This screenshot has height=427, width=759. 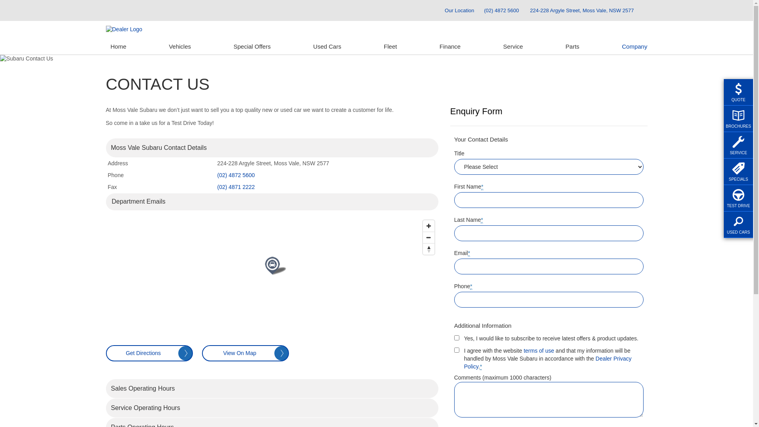 I want to click on Our Location, so click(x=456, y=10).